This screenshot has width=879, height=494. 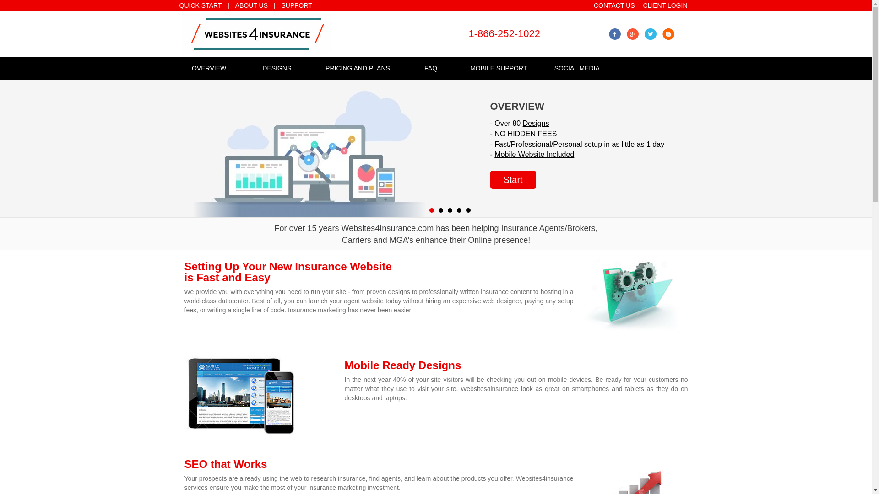 What do you see at coordinates (536, 123) in the screenshot?
I see `Designs` at bounding box center [536, 123].